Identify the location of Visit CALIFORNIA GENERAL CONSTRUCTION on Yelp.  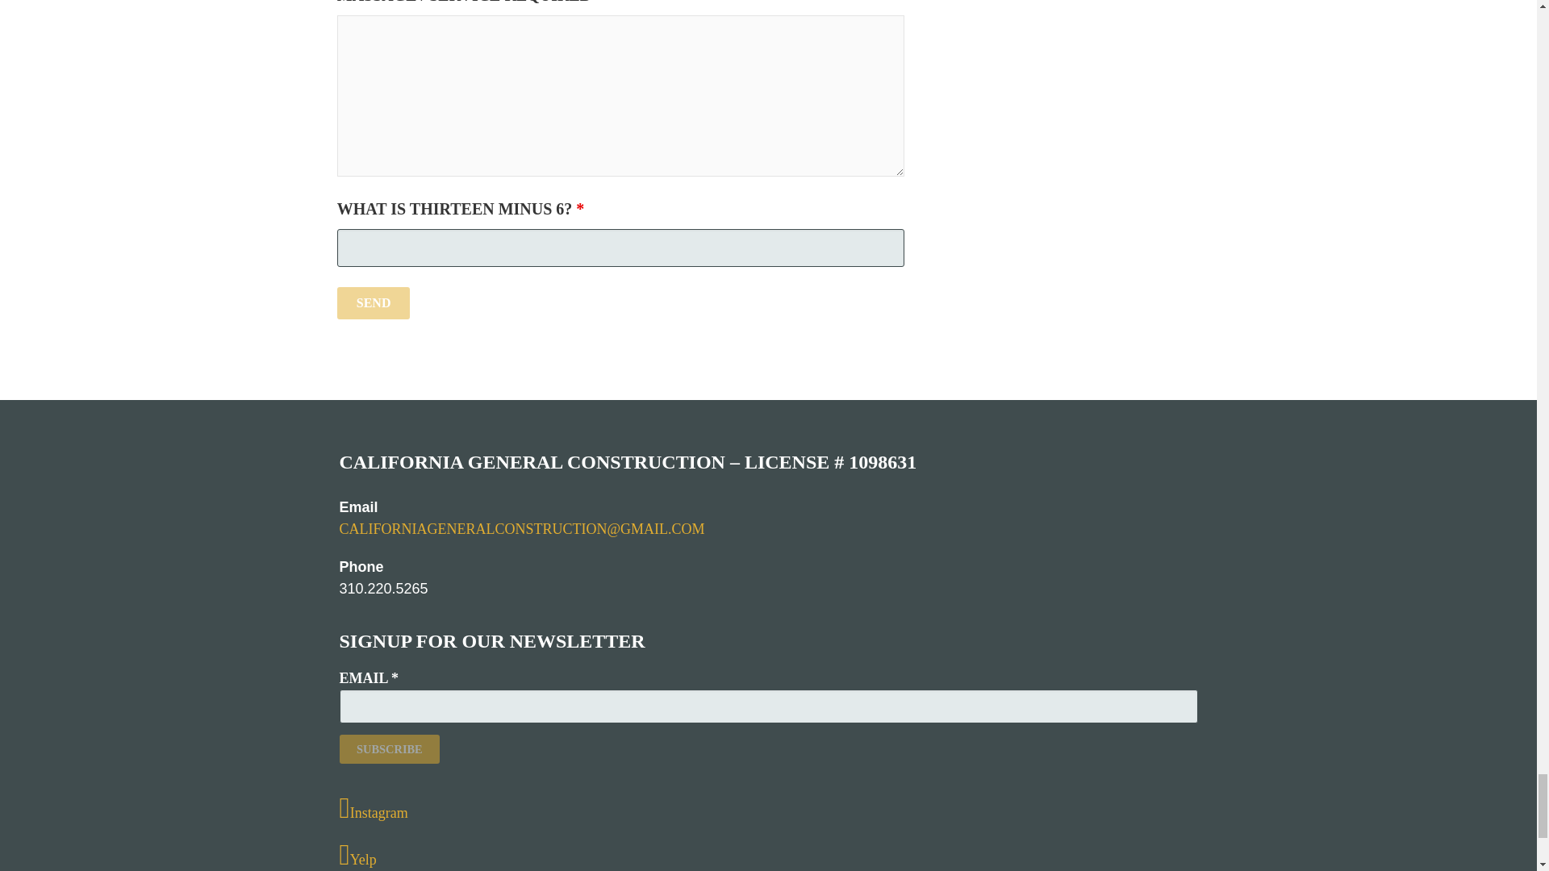
(768, 856).